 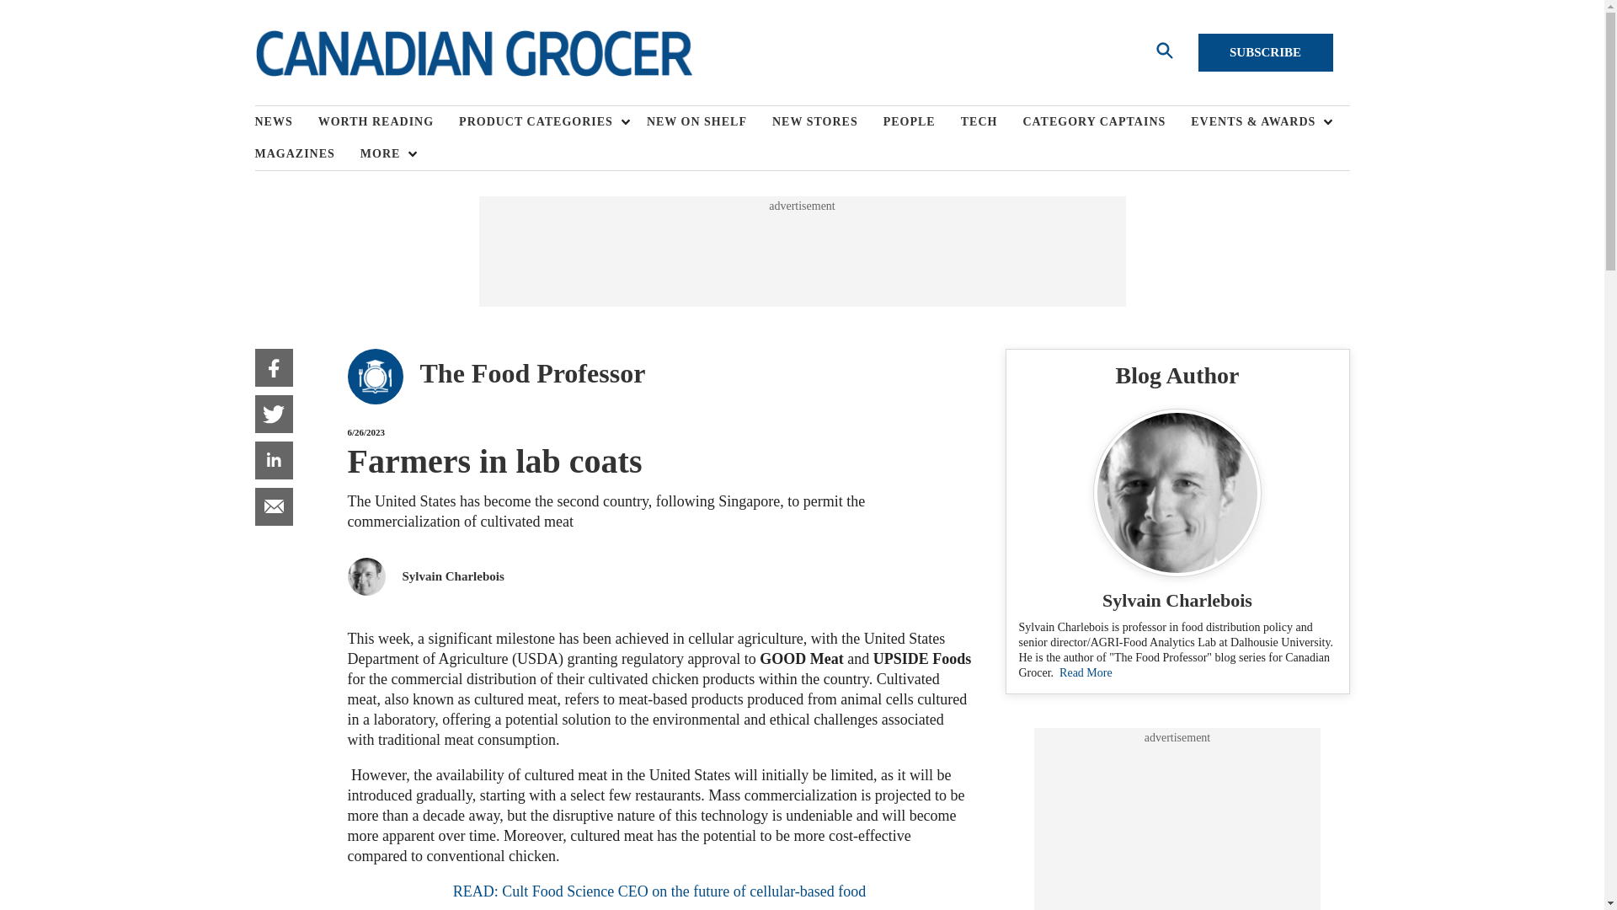 I want to click on PEOPLE, so click(x=921, y=122).